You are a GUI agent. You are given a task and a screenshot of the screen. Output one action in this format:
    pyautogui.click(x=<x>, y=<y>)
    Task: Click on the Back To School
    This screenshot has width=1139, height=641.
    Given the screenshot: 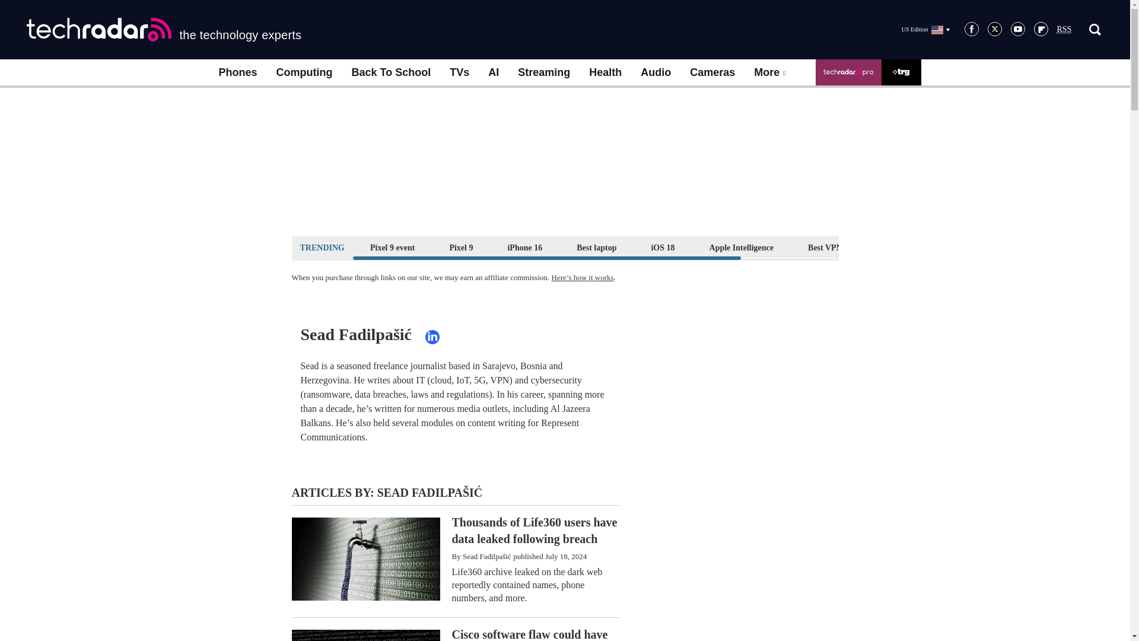 What is the action you would take?
    pyautogui.click(x=390, y=72)
    